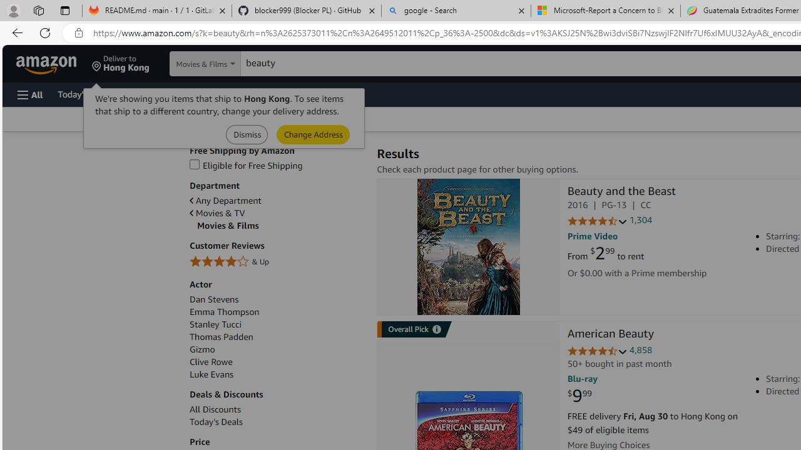 This screenshot has height=450, width=801. Describe the element at coordinates (30, 94) in the screenshot. I see `Open Menu` at that location.